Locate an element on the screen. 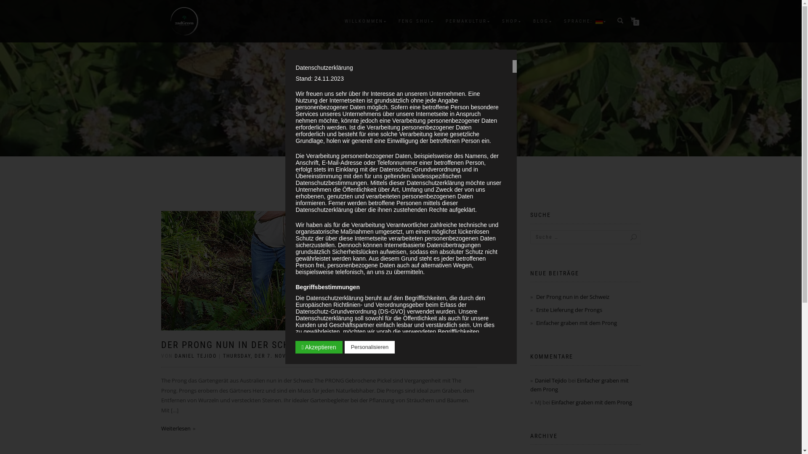 The image size is (808, 454). Einfacher graben mit dem Prong is located at coordinates (577, 323).